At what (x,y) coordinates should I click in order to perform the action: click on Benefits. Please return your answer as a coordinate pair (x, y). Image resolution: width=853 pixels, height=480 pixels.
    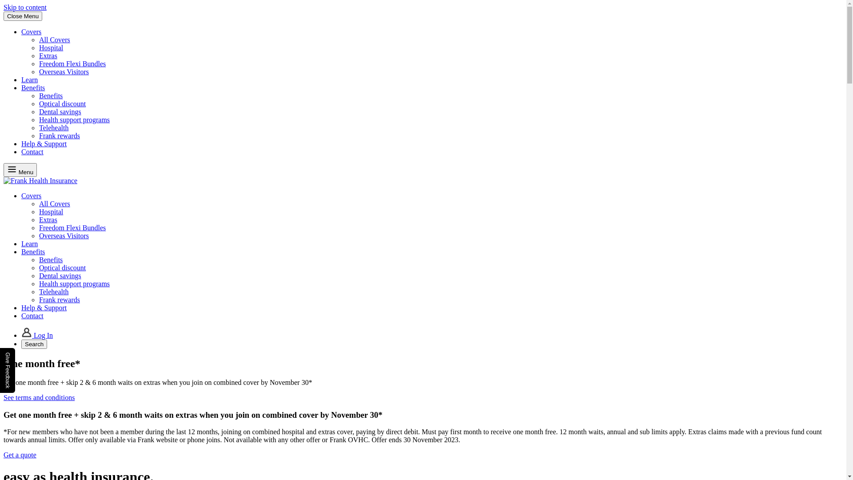
    Looking at the image, I should click on (51, 96).